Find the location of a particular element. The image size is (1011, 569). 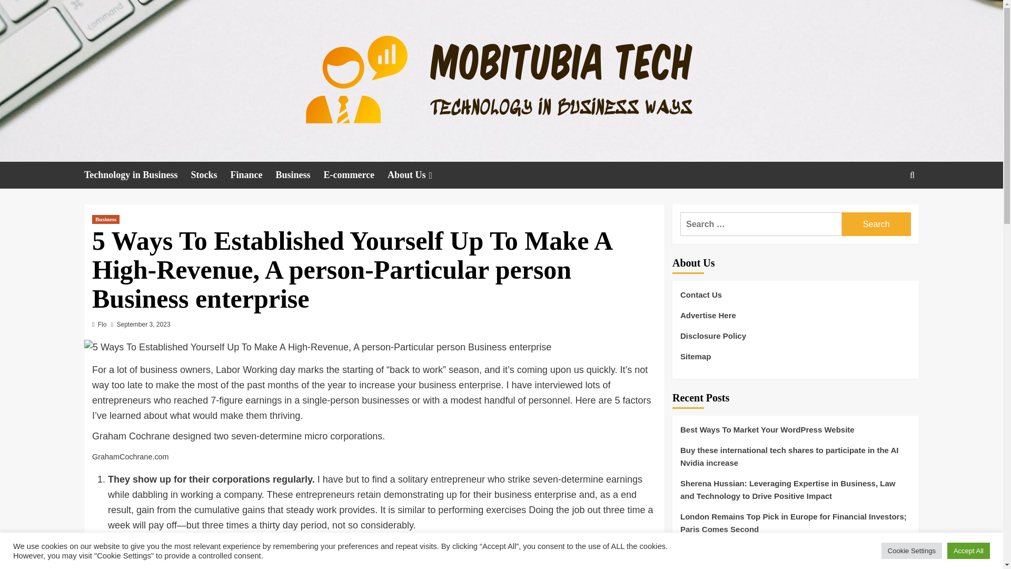

Search is located at coordinates (888, 208).